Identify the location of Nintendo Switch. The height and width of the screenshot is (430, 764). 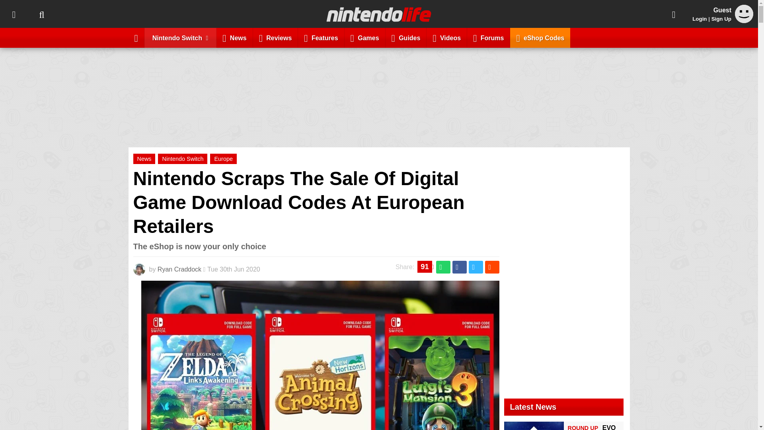
(181, 37).